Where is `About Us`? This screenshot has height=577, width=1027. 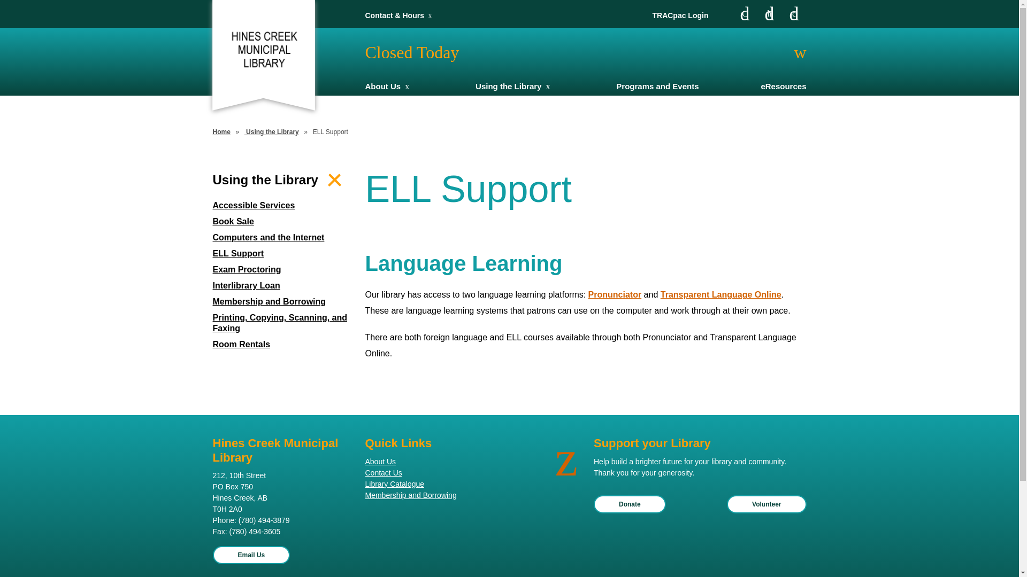 About Us is located at coordinates (433, 462).